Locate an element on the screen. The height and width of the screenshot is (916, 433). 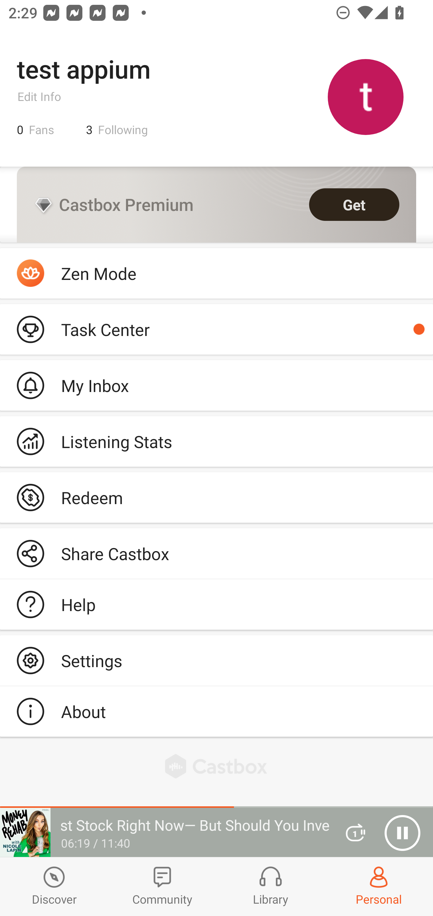
 Listening Stats is located at coordinates (216, 441).